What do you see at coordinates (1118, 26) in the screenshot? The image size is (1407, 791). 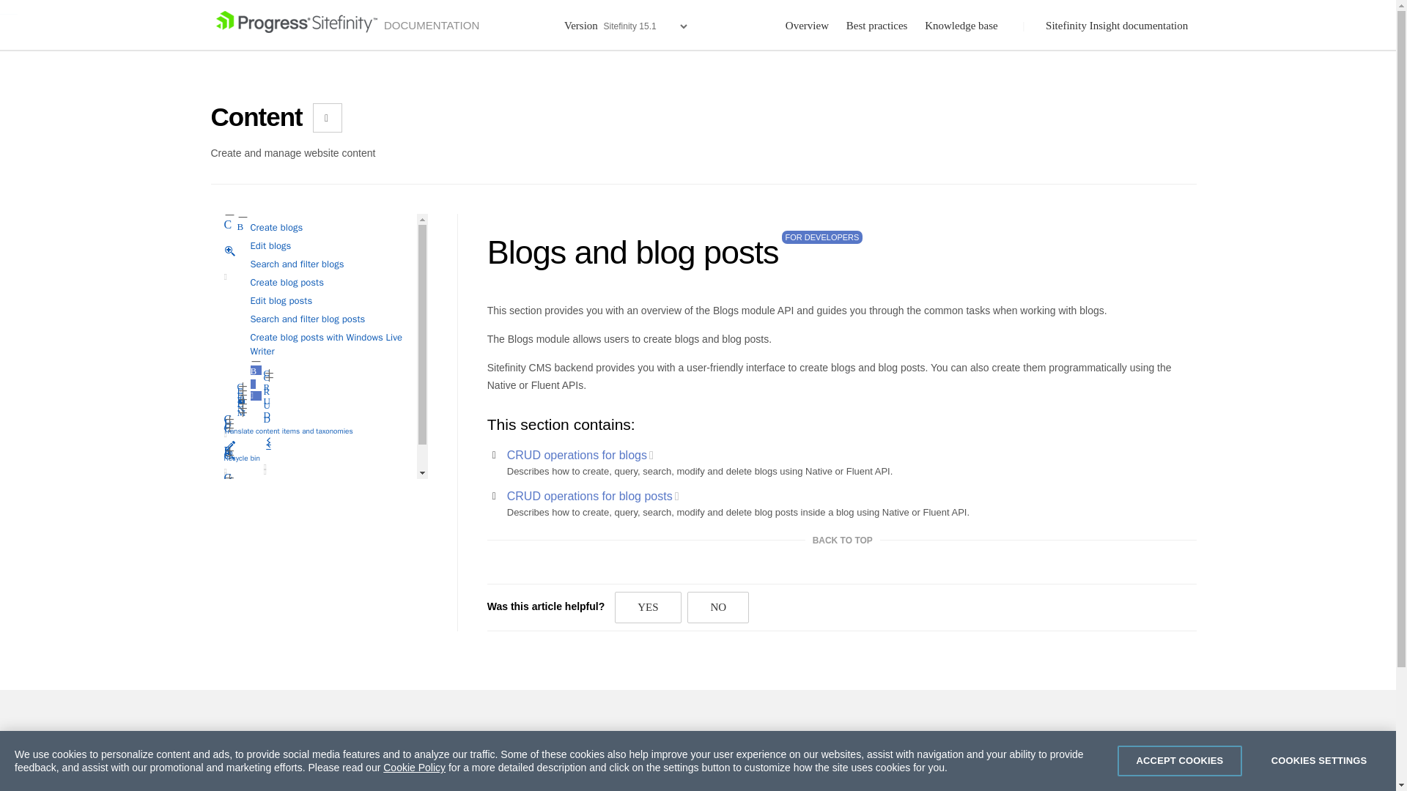 I see `Sitefinity Insight documentation` at bounding box center [1118, 26].